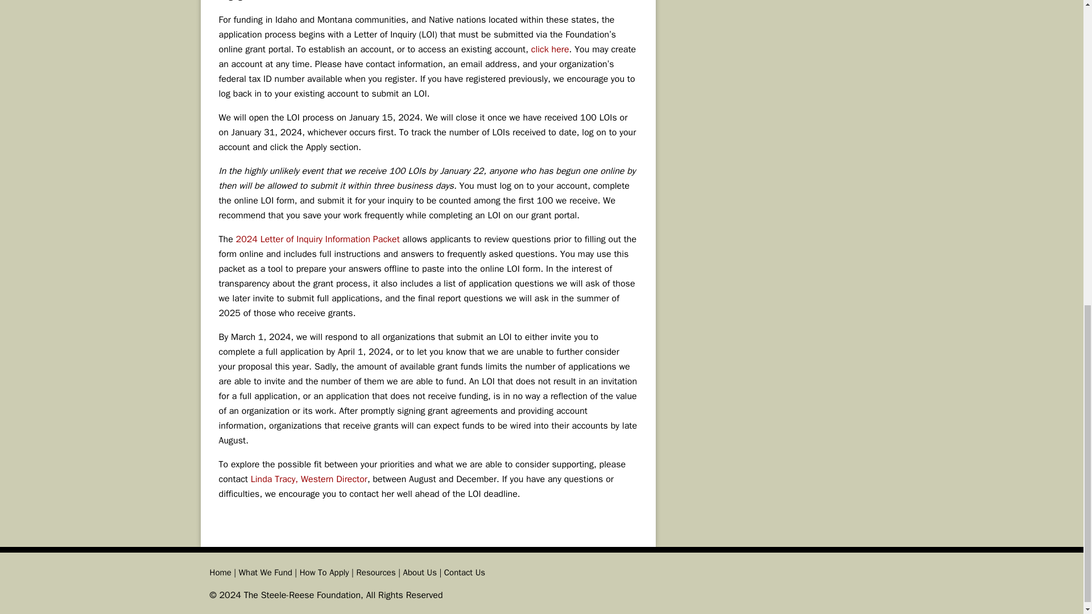  Describe the element at coordinates (549, 49) in the screenshot. I see `click here` at that location.